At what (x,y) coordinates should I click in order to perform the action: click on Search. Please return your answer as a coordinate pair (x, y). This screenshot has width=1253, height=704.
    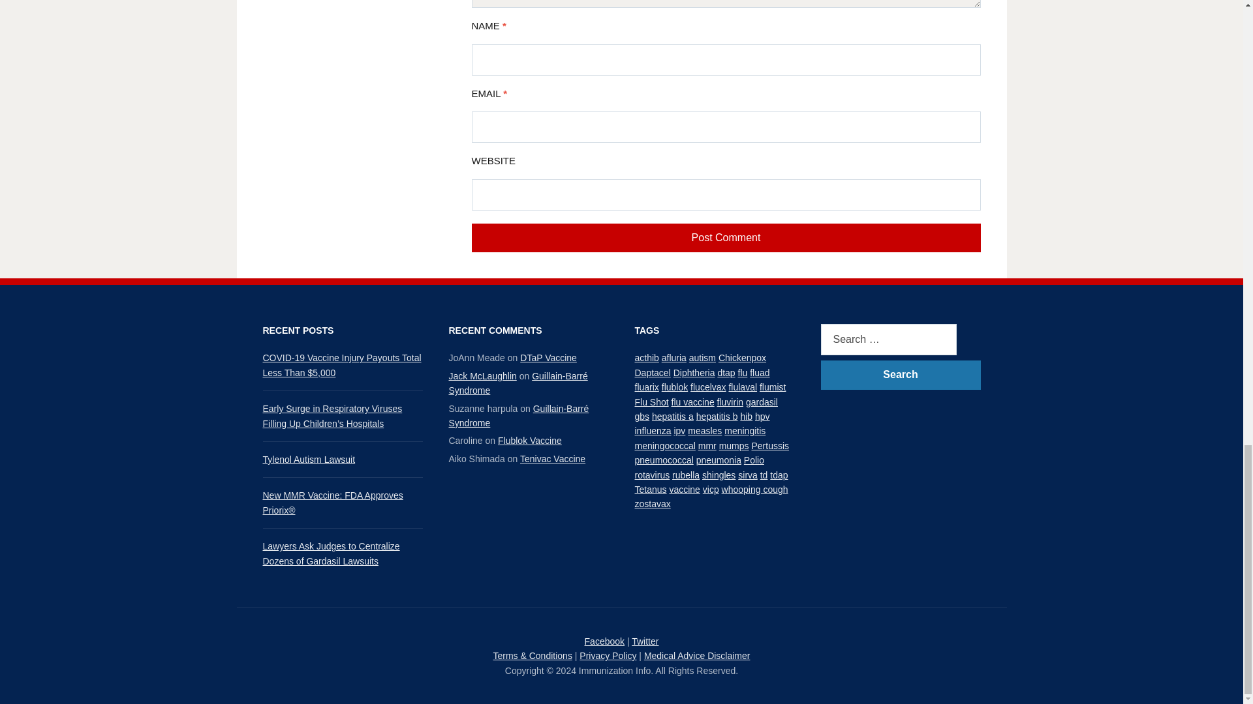
    Looking at the image, I should click on (901, 375).